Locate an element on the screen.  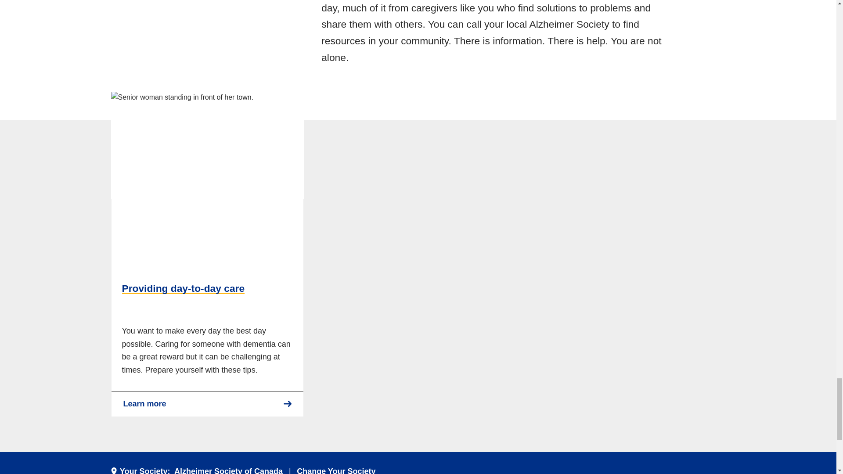
Providing day-to-day care is located at coordinates (207, 404).